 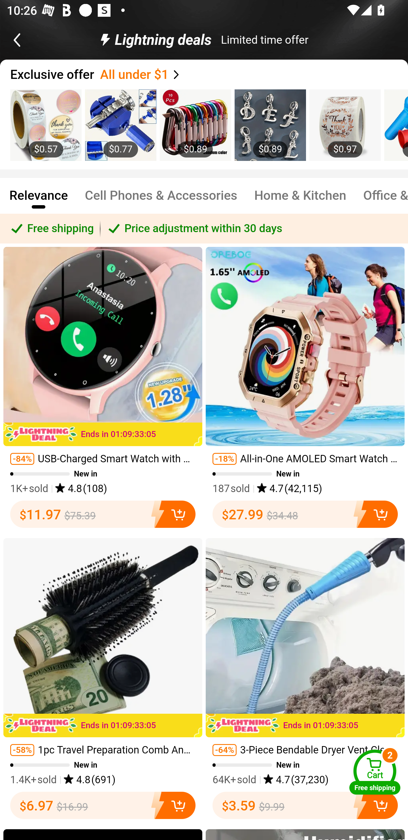 I want to click on Exclusive offer All under $1, so click(x=209, y=74).